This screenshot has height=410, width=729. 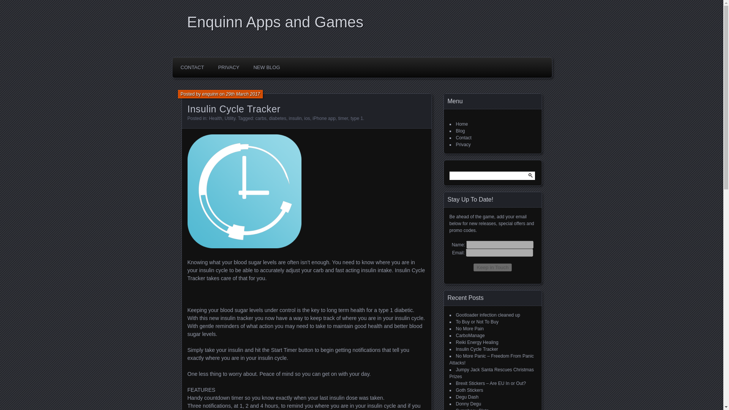 What do you see at coordinates (357, 118) in the screenshot?
I see `type 1` at bounding box center [357, 118].